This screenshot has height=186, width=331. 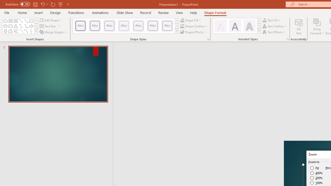 I want to click on Edit Shape, so click(x=51, y=20).